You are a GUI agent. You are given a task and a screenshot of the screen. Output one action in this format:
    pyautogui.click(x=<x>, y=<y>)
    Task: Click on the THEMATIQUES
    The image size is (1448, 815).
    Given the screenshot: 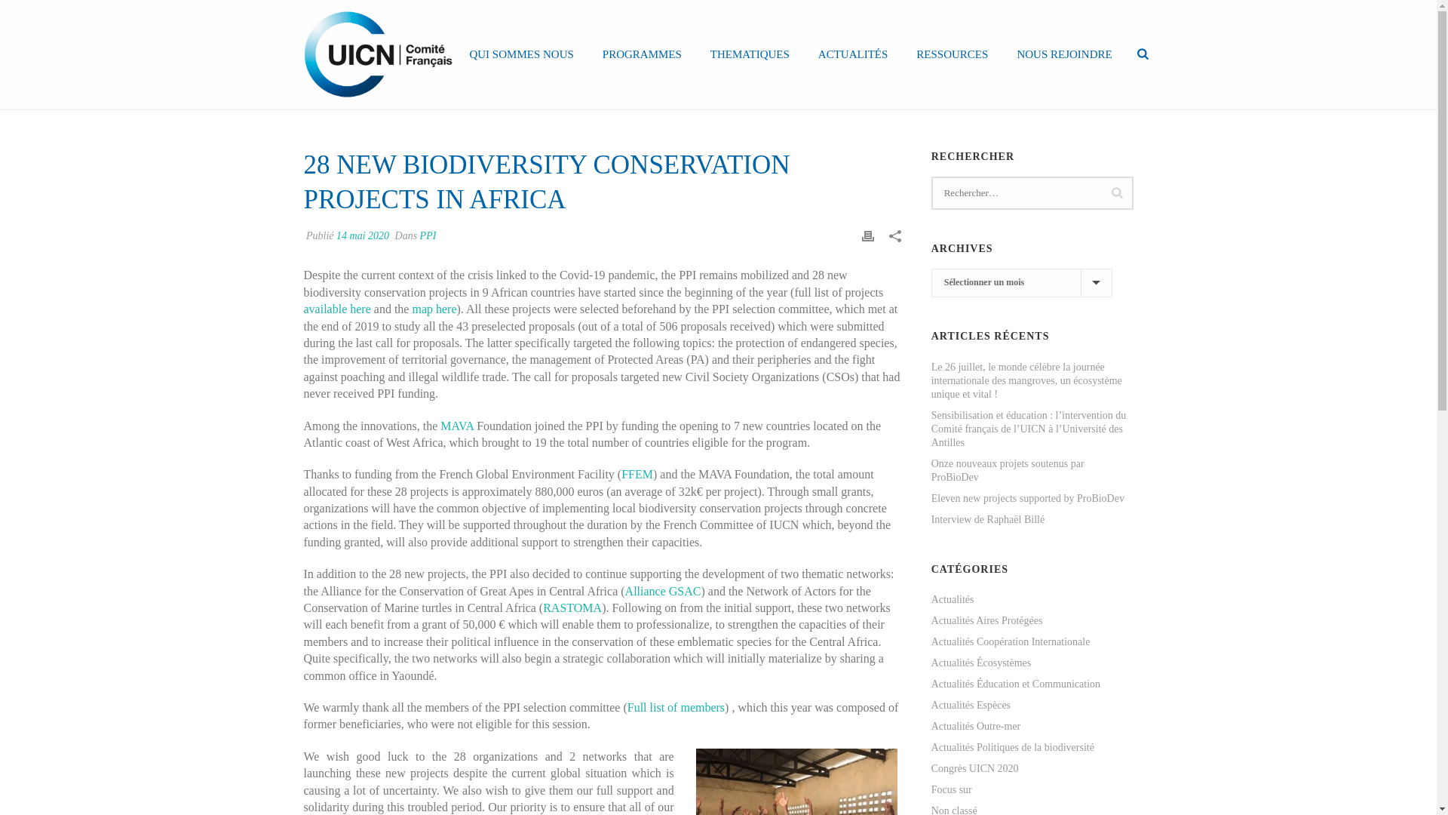 What is the action you would take?
    pyautogui.click(x=750, y=54)
    